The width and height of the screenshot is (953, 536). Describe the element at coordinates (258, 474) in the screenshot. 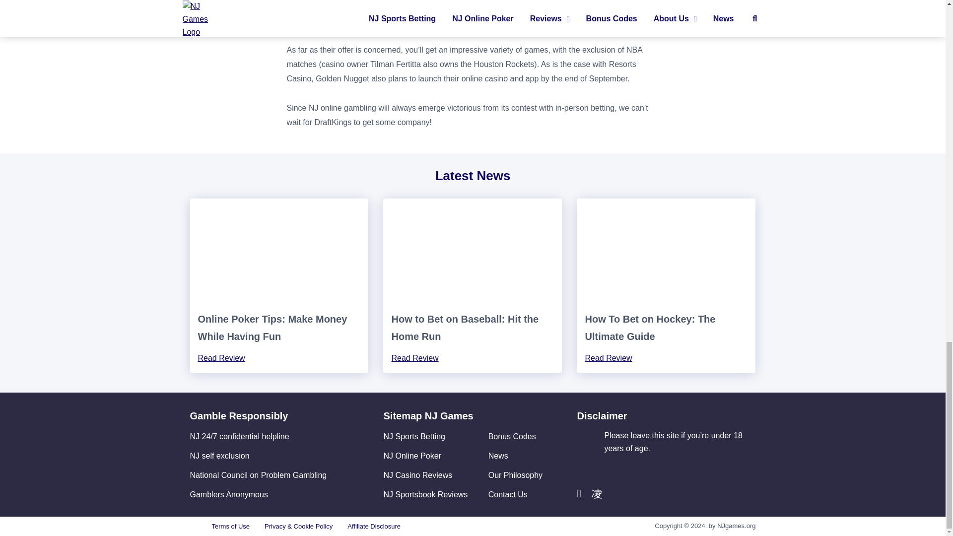

I see `National Council on Problem Gambling` at that location.